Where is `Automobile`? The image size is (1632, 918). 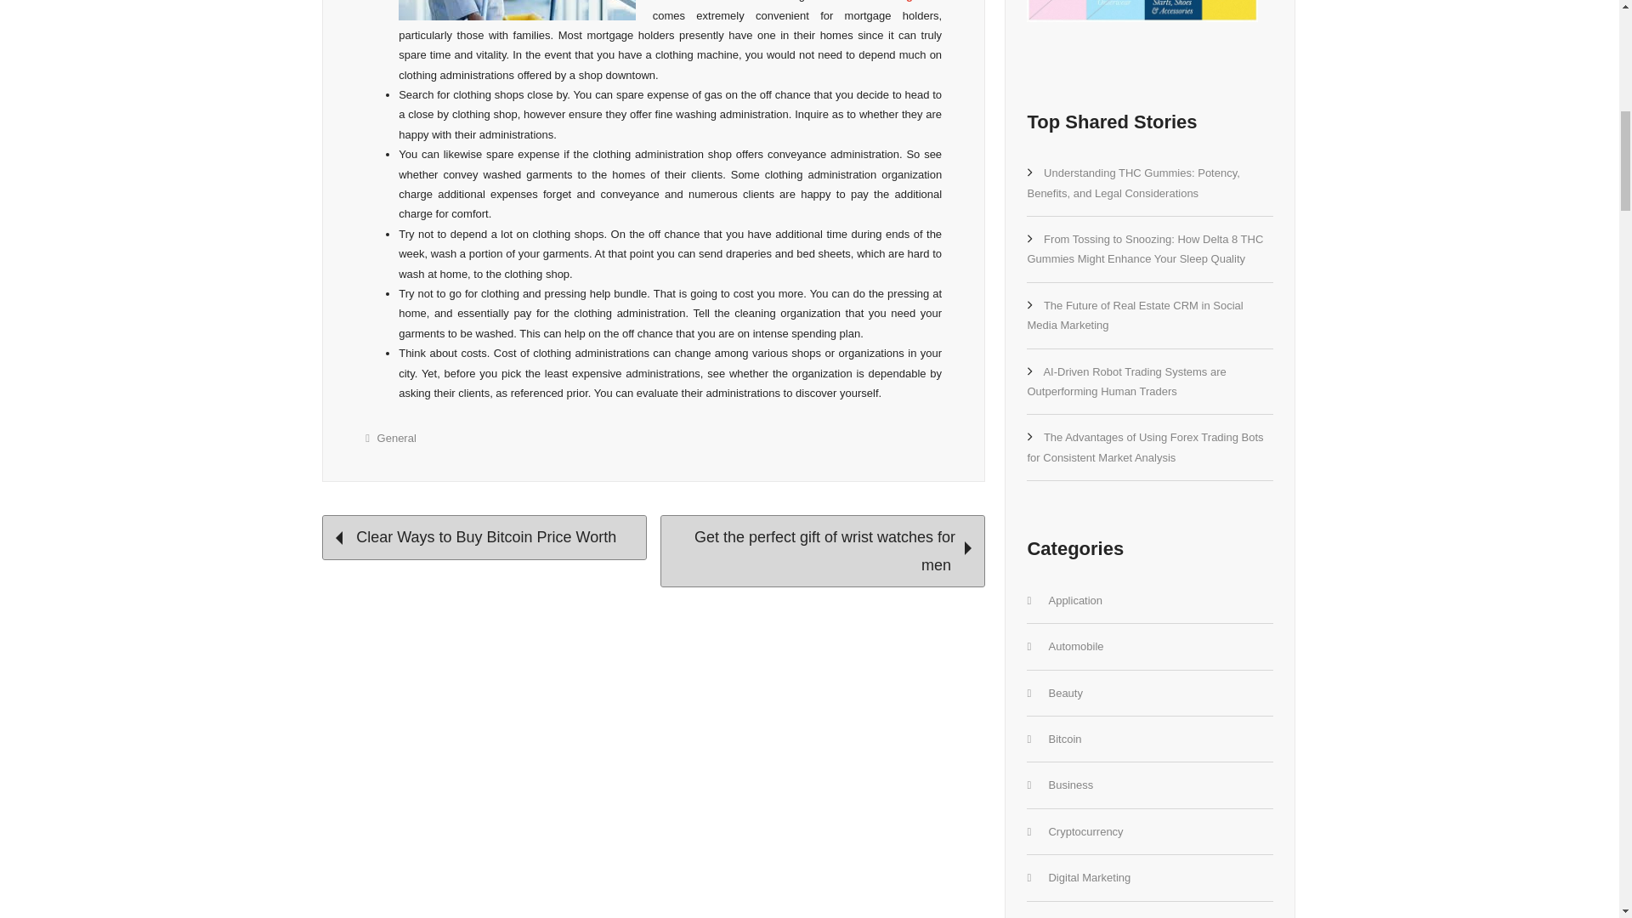
Automobile is located at coordinates (1074, 646).